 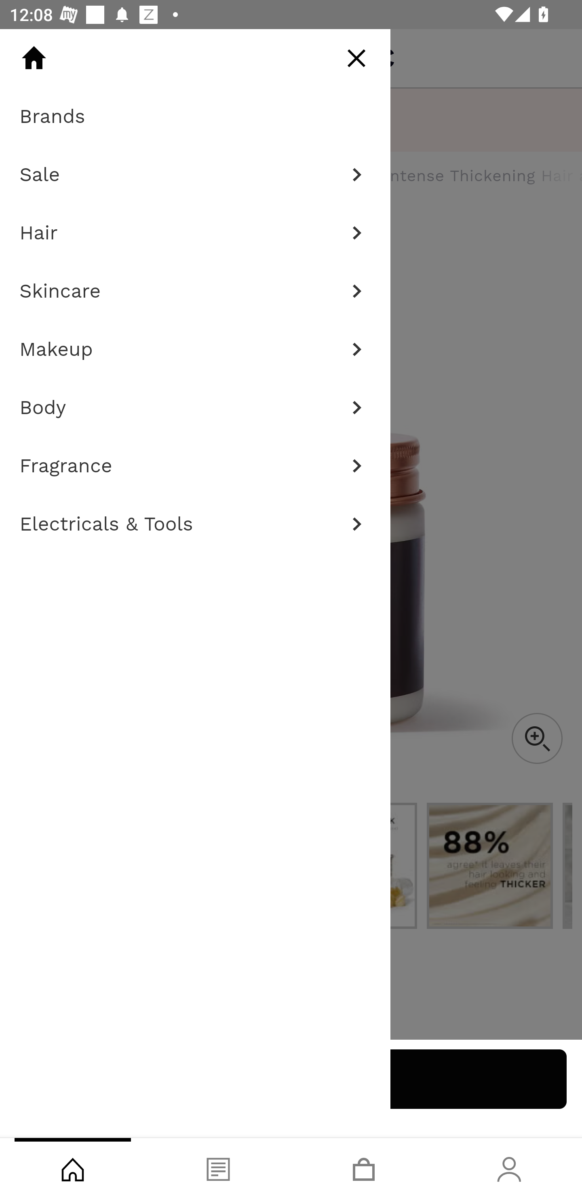 I want to click on Hair, so click(x=195, y=233).